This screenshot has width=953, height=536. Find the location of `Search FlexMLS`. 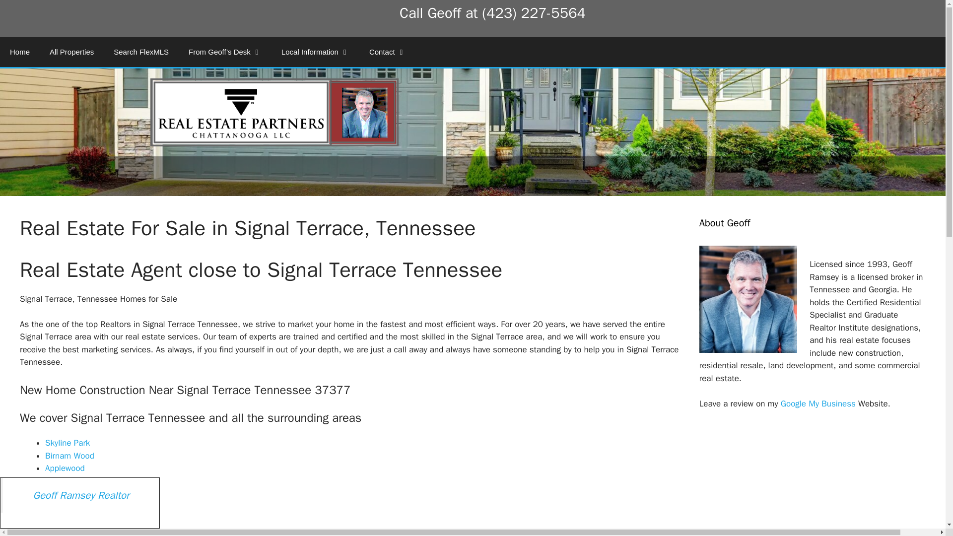

Search FlexMLS is located at coordinates (141, 52).